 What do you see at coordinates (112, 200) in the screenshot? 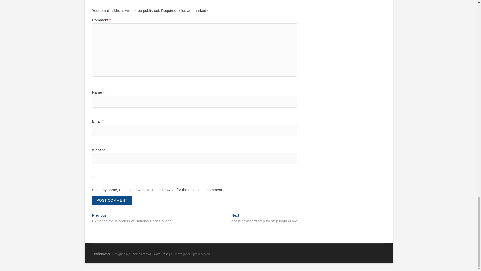
I see `Techsavan` at bounding box center [112, 200].